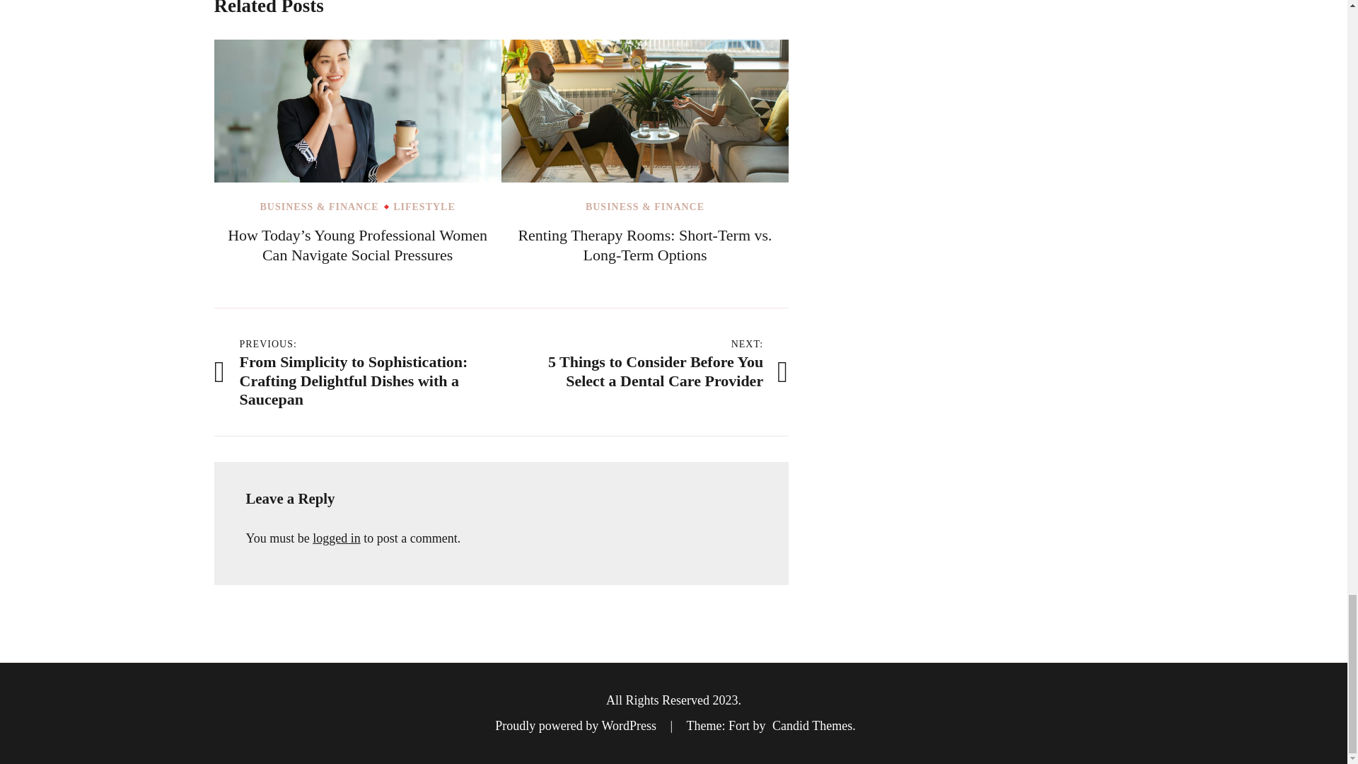 The height and width of the screenshot is (764, 1358). What do you see at coordinates (424, 207) in the screenshot?
I see `LIFESTYLE` at bounding box center [424, 207].